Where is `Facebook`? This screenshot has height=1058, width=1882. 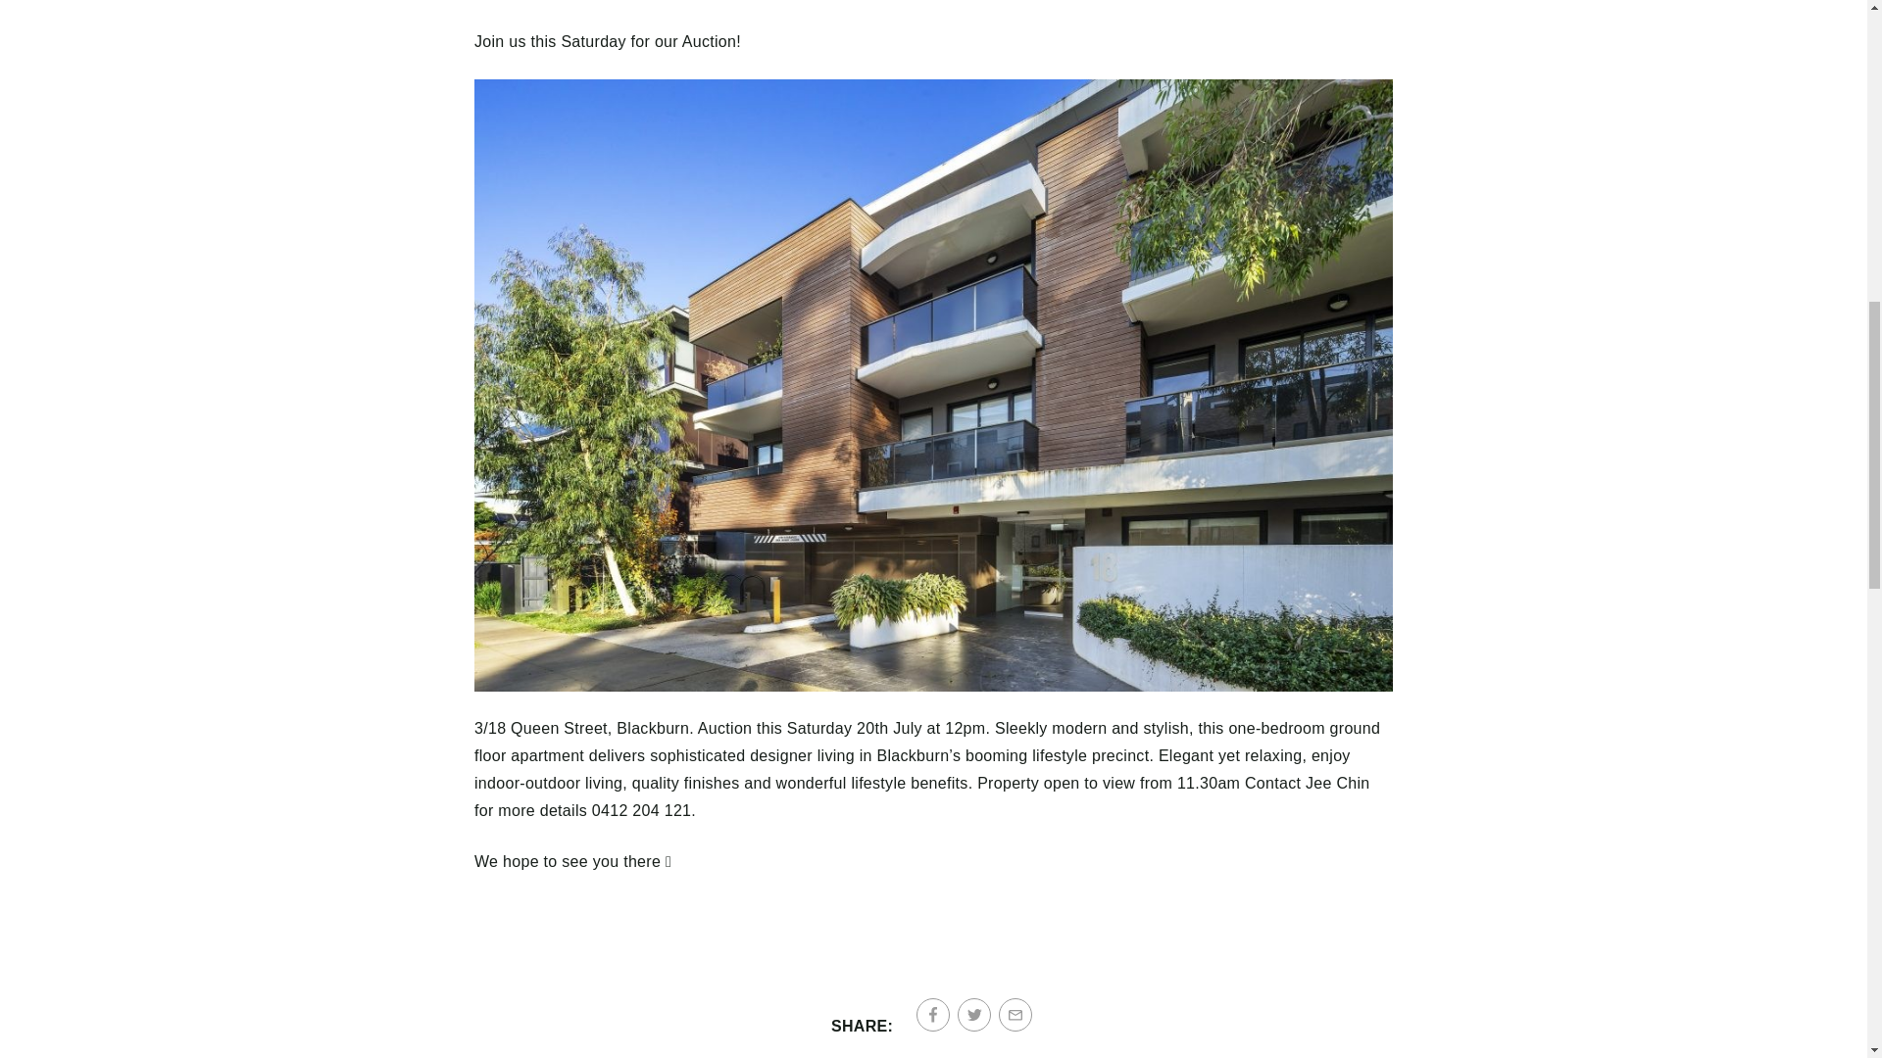 Facebook is located at coordinates (933, 1015).